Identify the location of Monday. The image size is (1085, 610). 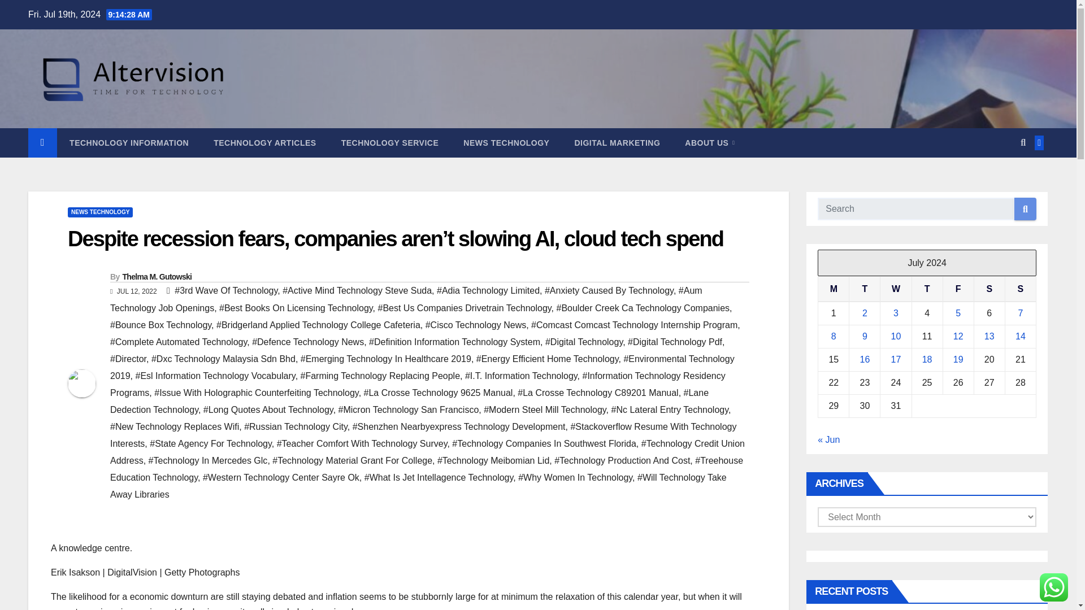
(834, 289).